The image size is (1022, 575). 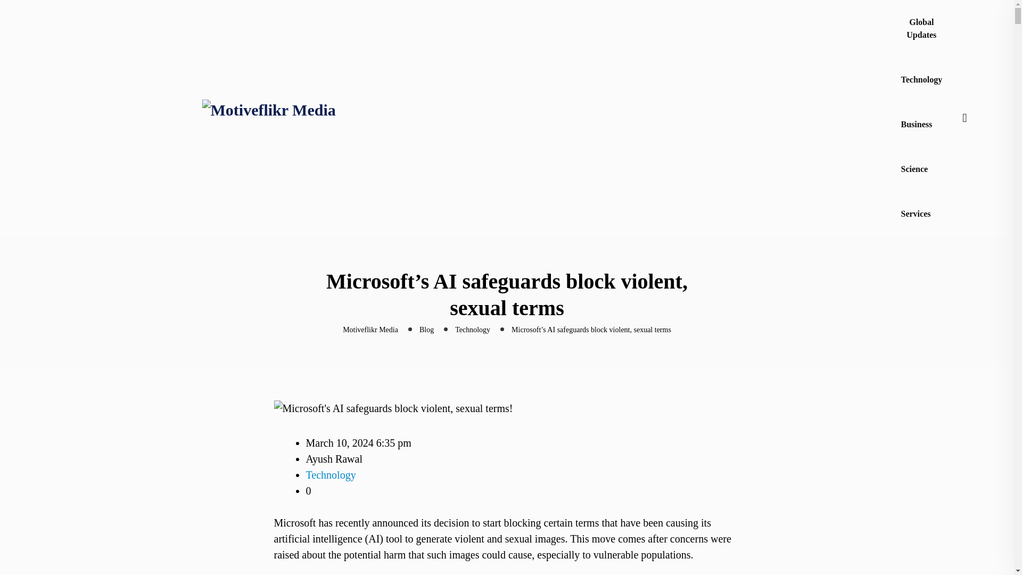 What do you see at coordinates (914, 169) in the screenshot?
I see `Science` at bounding box center [914, 169].